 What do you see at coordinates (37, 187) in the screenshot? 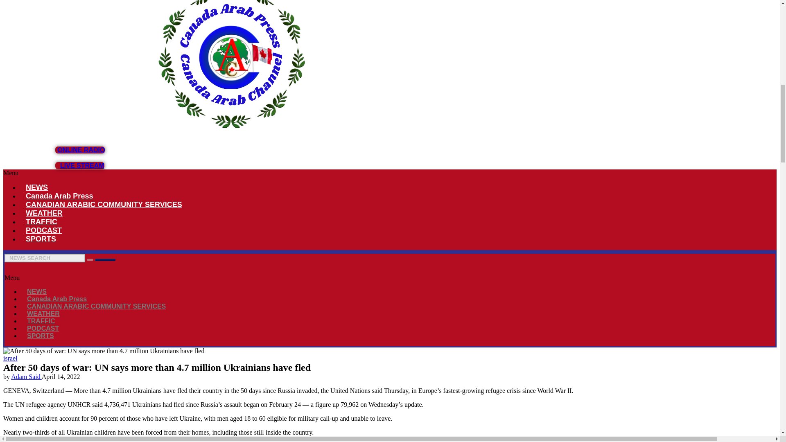
I see `NEWS` at bounding box center [37, 187].